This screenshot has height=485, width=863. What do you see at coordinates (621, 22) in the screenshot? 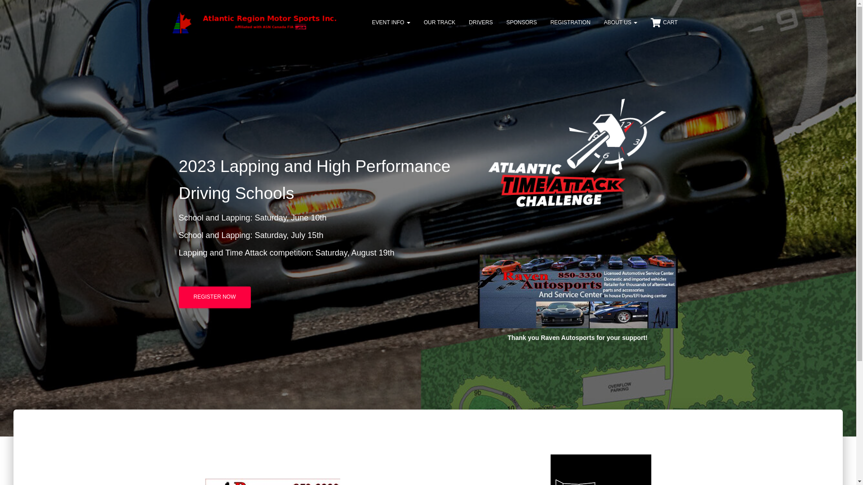
I see `ABOUT US` at bounding box center [621, 22].